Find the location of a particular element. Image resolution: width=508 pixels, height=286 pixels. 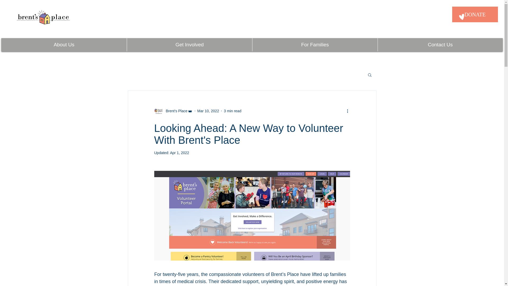

About Us is located at coordinates (64, 44).